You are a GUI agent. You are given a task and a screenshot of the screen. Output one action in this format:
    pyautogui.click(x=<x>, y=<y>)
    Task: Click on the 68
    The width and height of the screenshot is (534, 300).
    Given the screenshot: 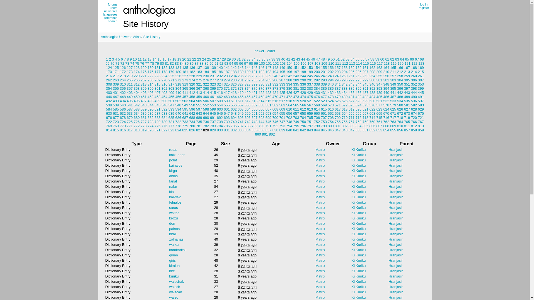 What is the action you would take?
    pyautogui.click(x=422, y=59)
    